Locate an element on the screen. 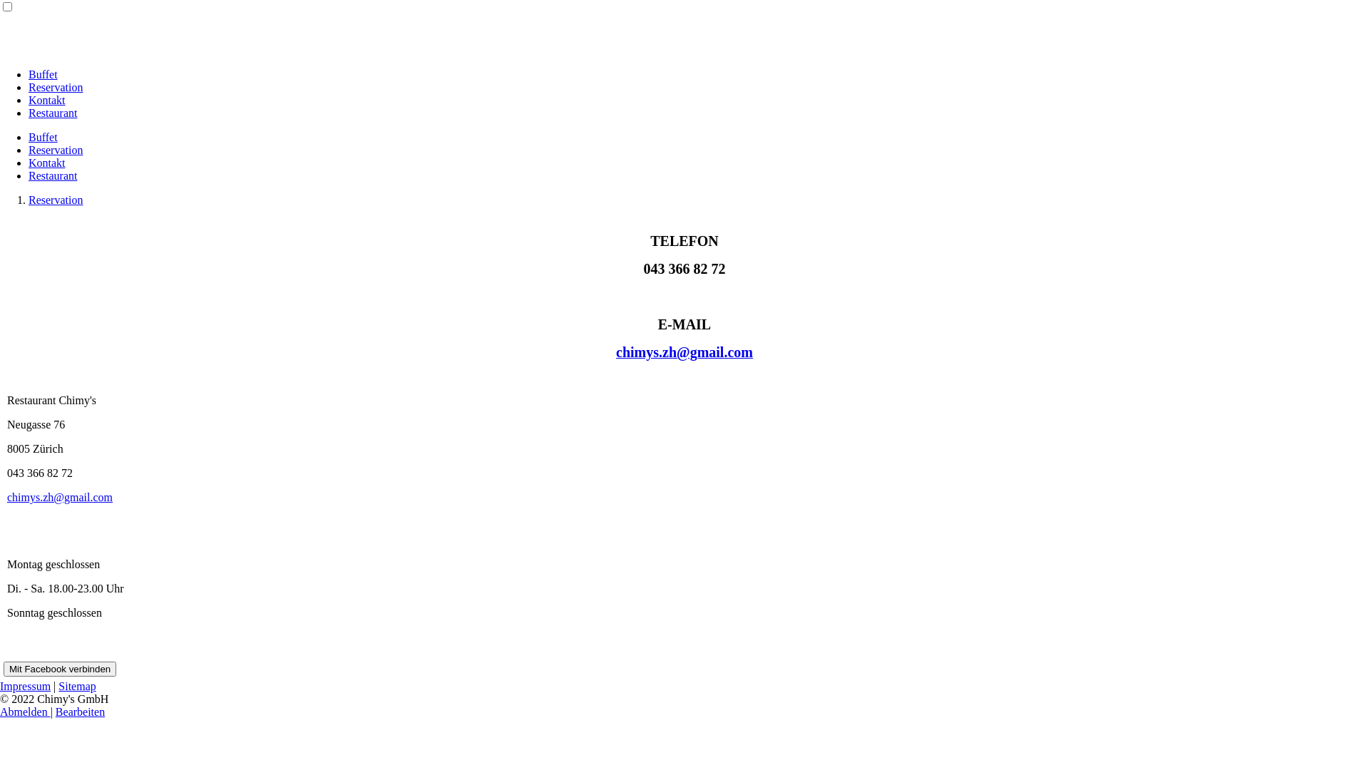 The image size is (1369, 770). Buffet is located at coordinates (43, 74).